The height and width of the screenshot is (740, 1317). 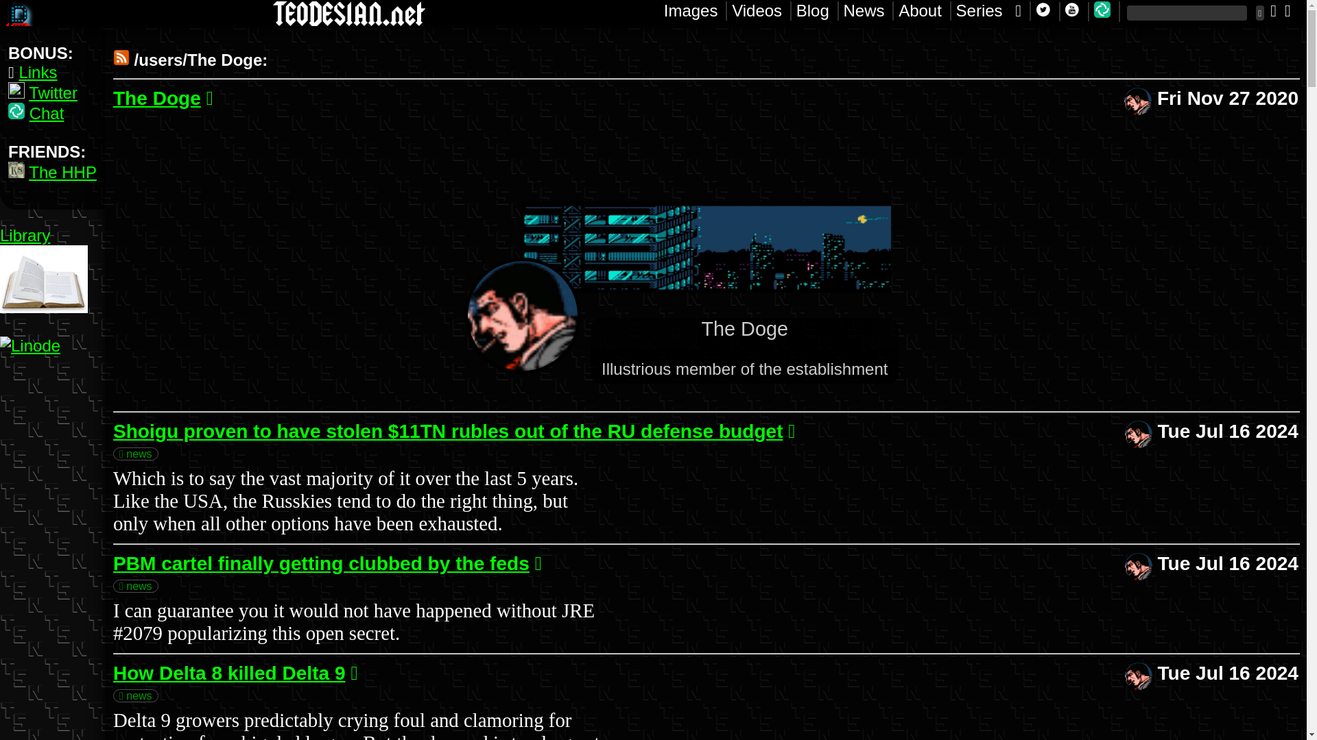 I want to click on Library, so click(x=25, y=236).